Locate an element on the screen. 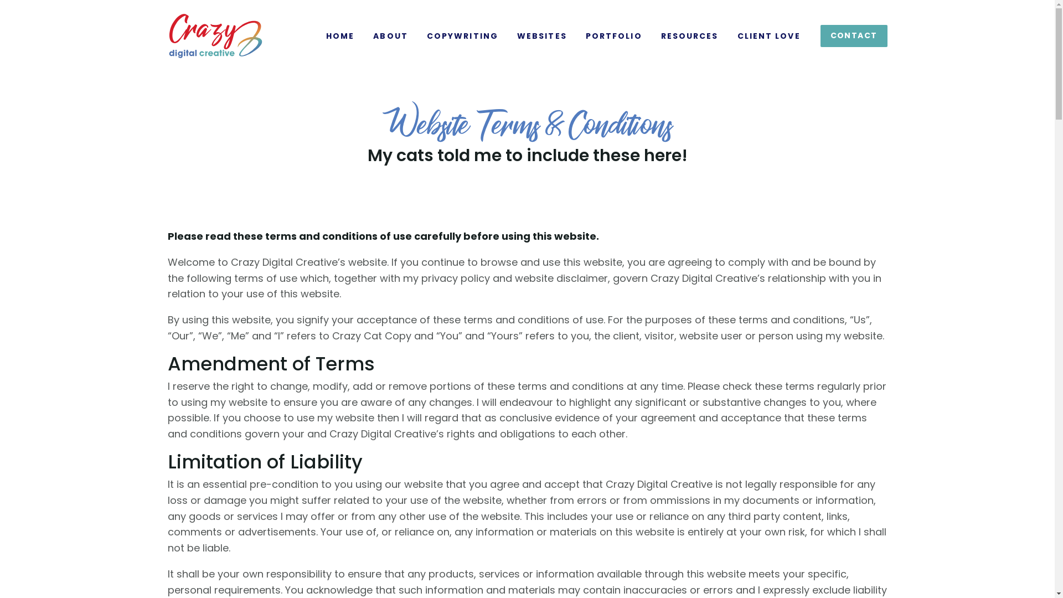 This screenshot has width=1063, height=598. ABOUT is located at coordinates (391, 36).